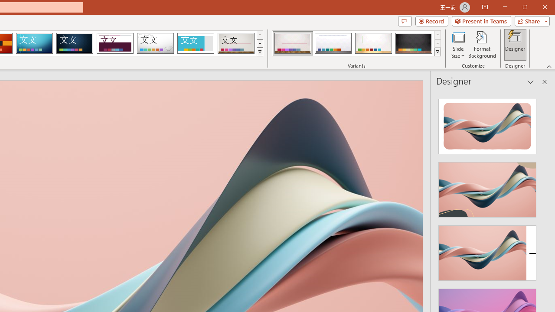 This screenshot has height=312, width=555. Describe the element at coordinates (373, 43) in the screenshot. I see `Gallery Variant 3` at that location.